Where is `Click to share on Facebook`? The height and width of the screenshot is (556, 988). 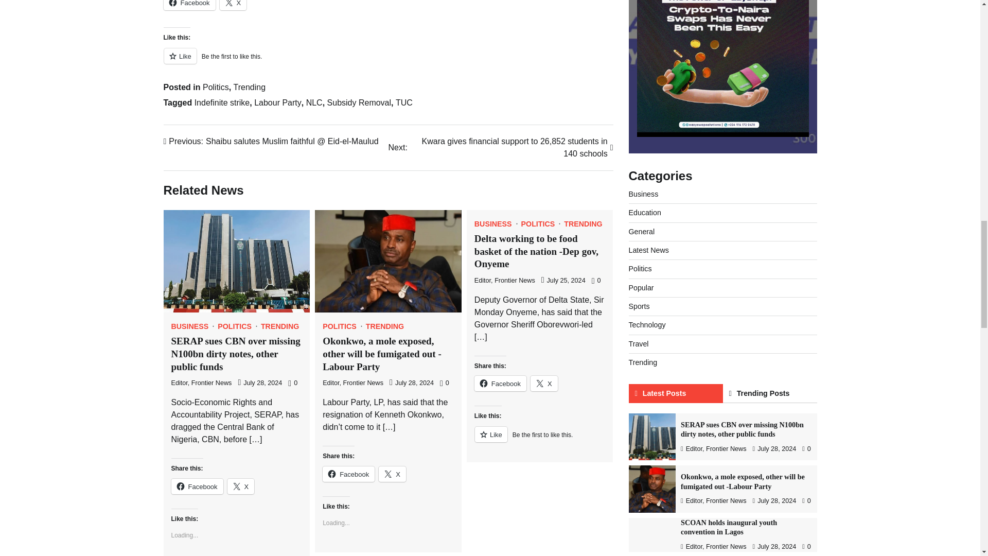 Click to share on Facebook is located at coordinates (500, 384).